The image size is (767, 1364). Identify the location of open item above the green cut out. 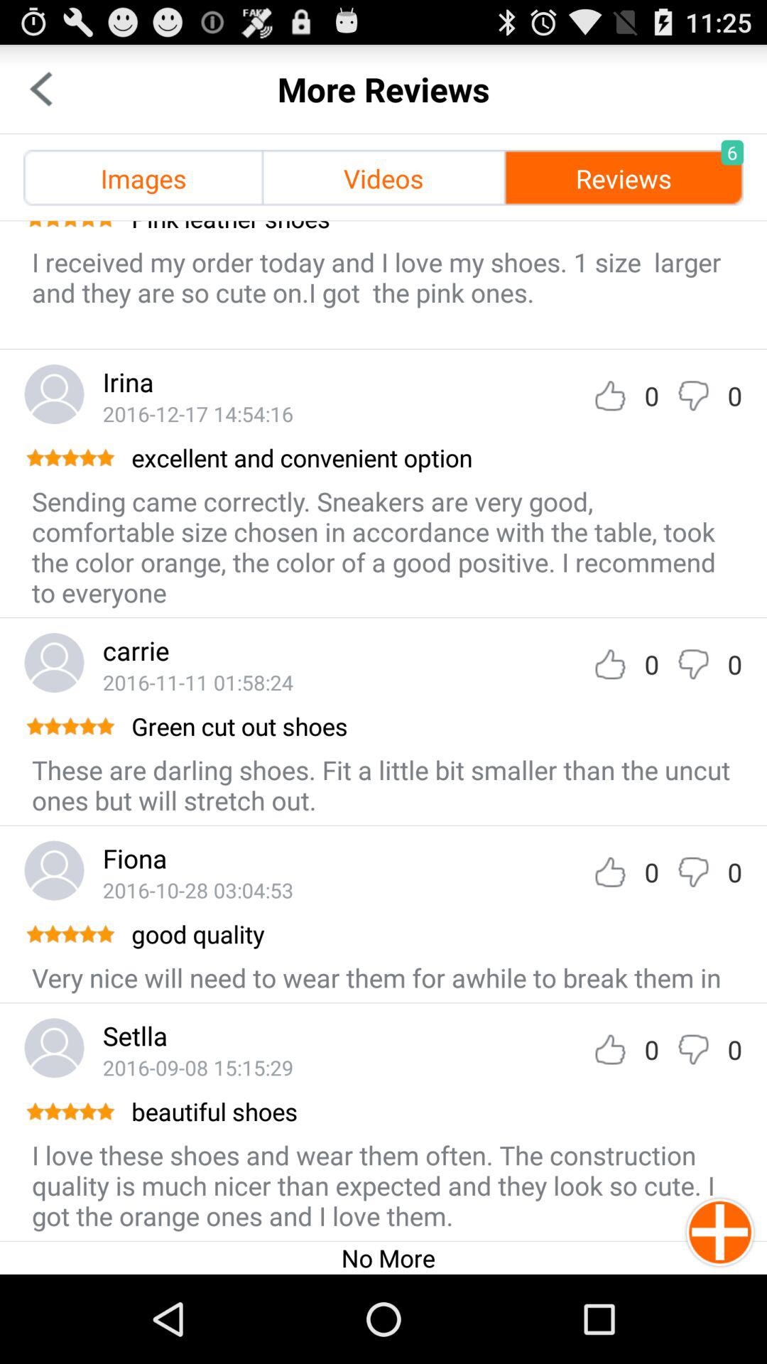
(197, 682).